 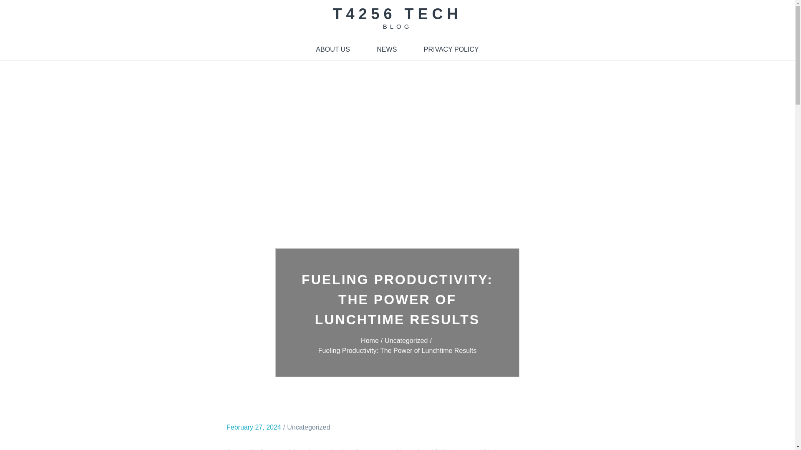 I want to click on NEWS, so click(x=387, y=49).